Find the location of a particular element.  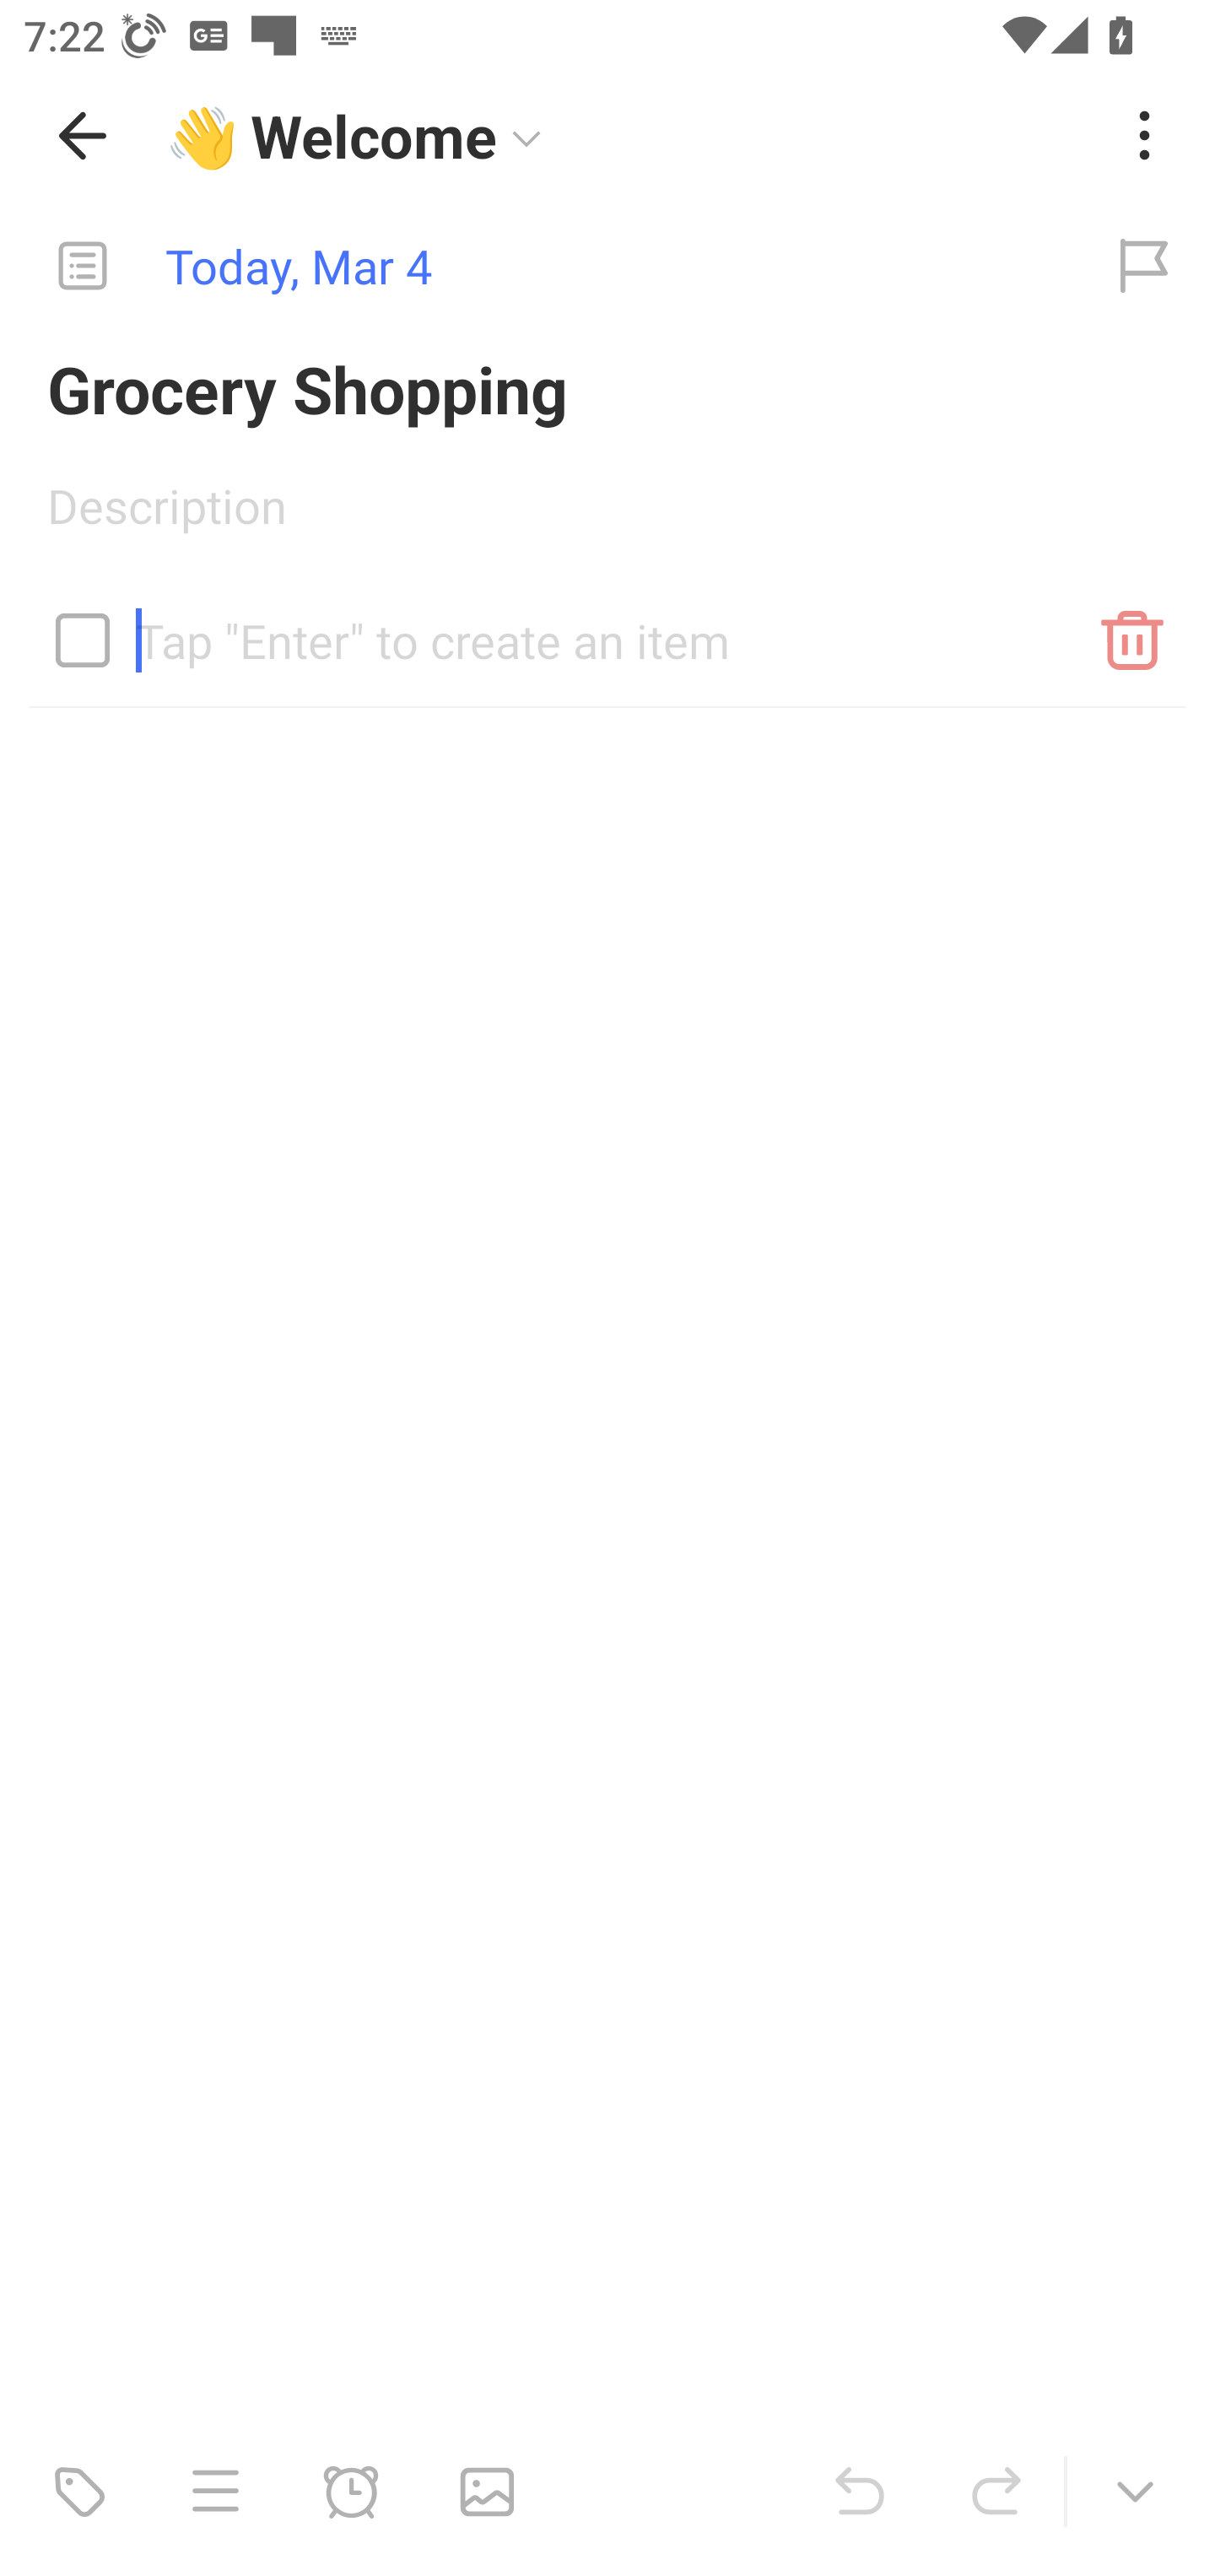

Tap "Enter" to create an item is located at coordinates (607, 628).